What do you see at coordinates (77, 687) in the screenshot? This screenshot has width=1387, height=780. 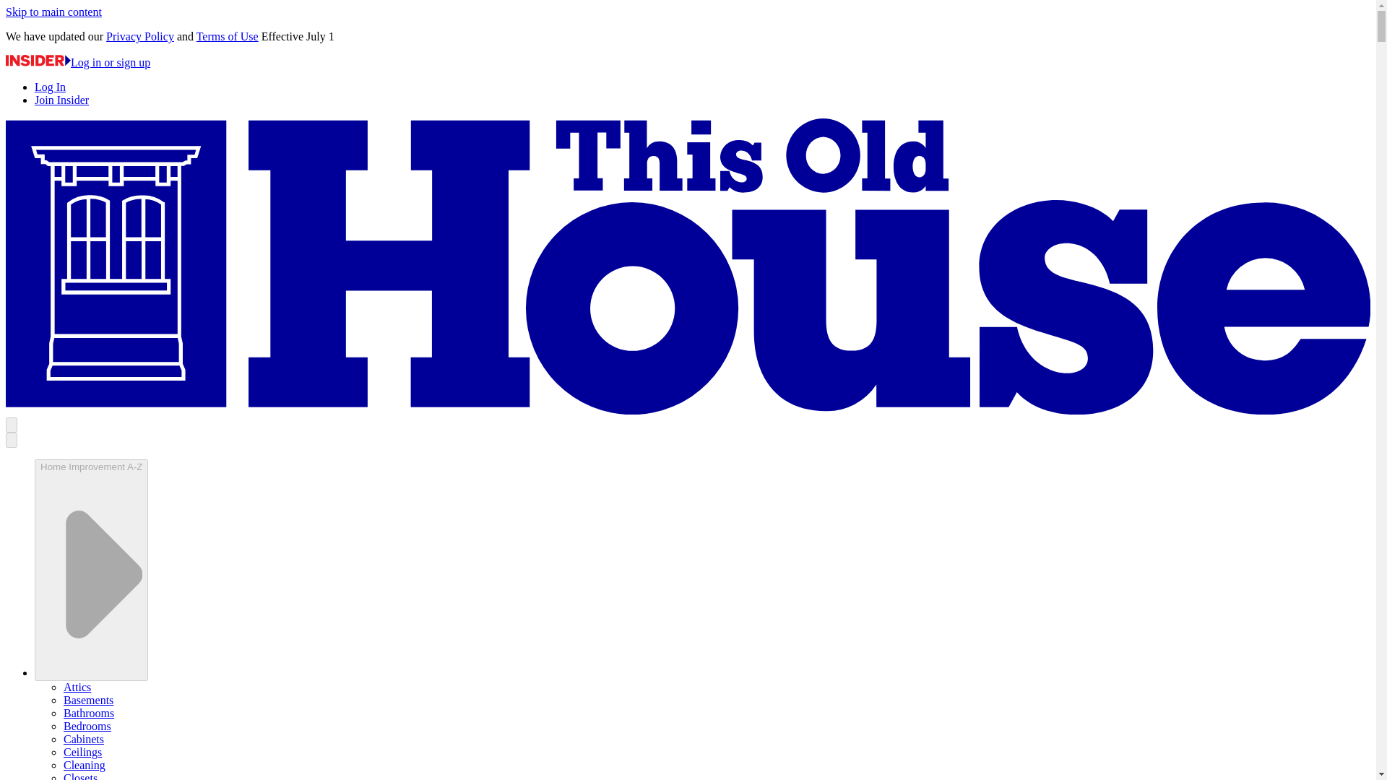 I see `Attics` at bounding box center [77, 687].